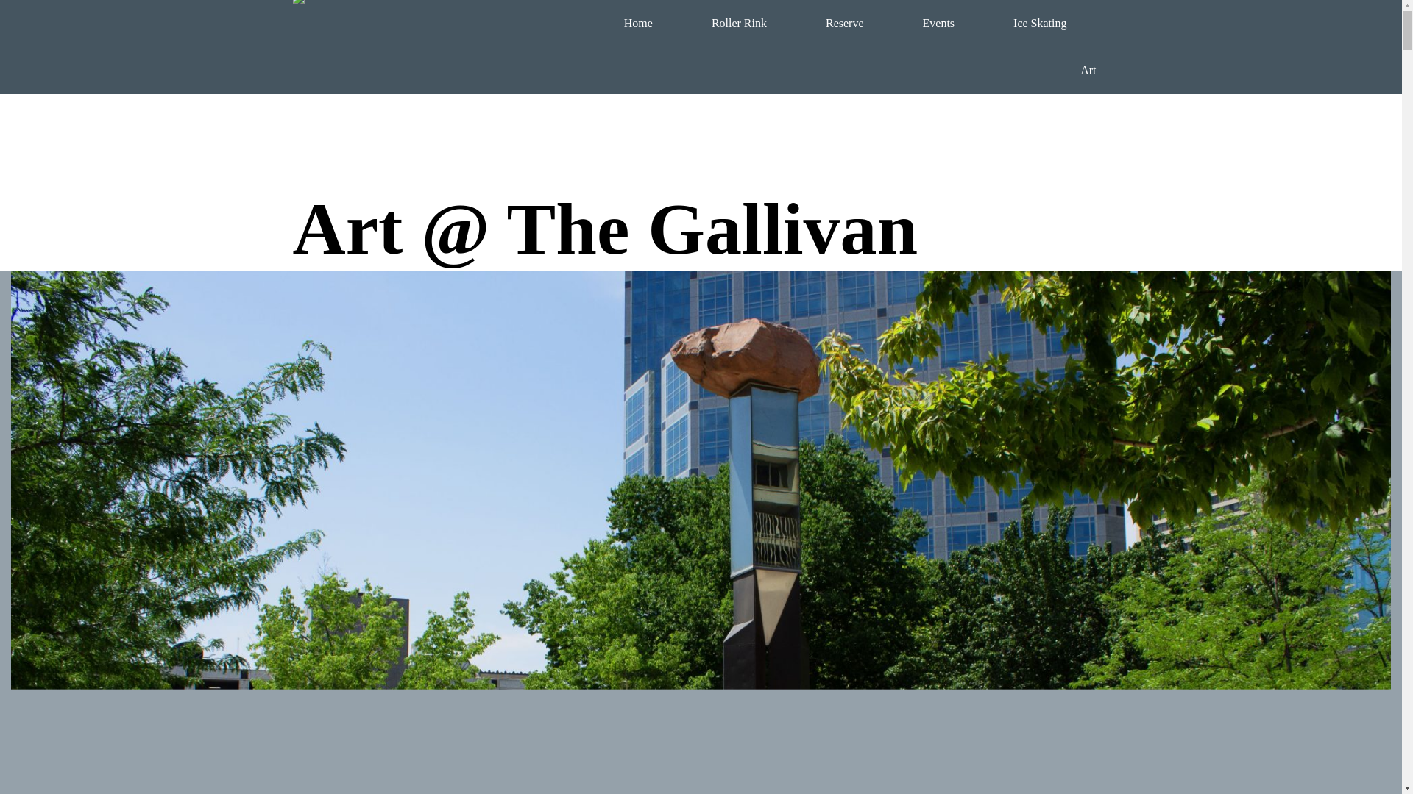  I want to click on Events, so click(938, 22).